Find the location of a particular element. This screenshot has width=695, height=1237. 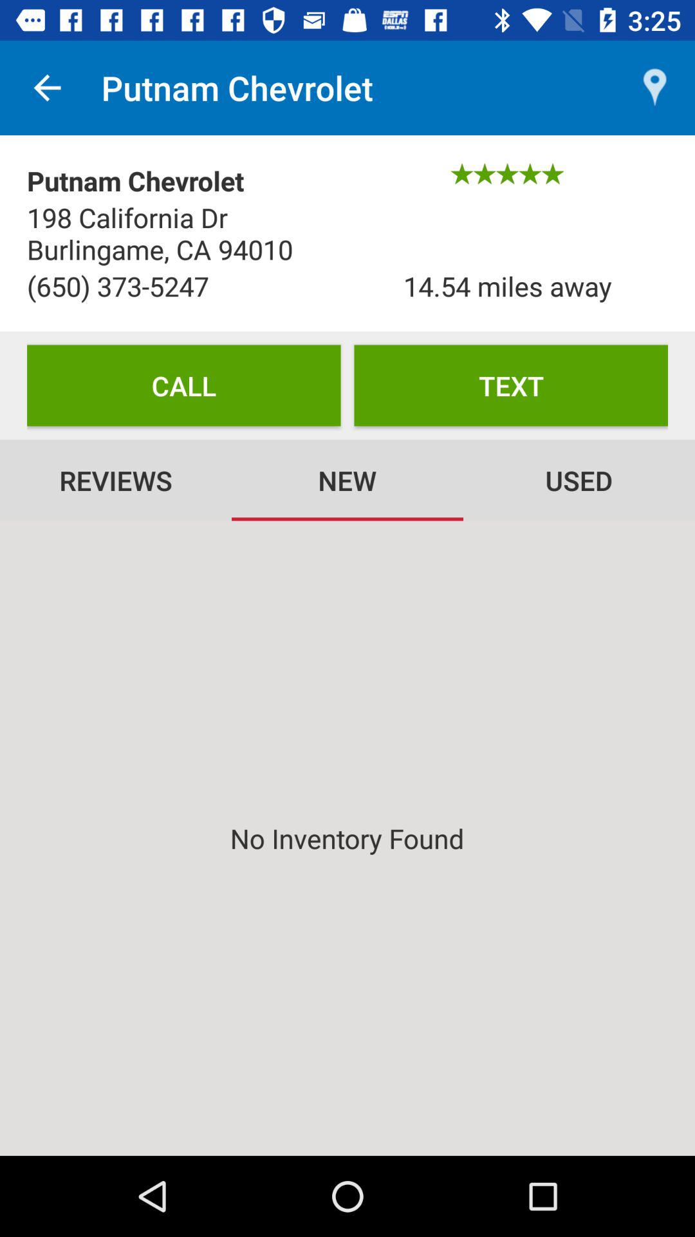

select icon to the left of putnam chevrolet app is located at coordinates (47, 88).